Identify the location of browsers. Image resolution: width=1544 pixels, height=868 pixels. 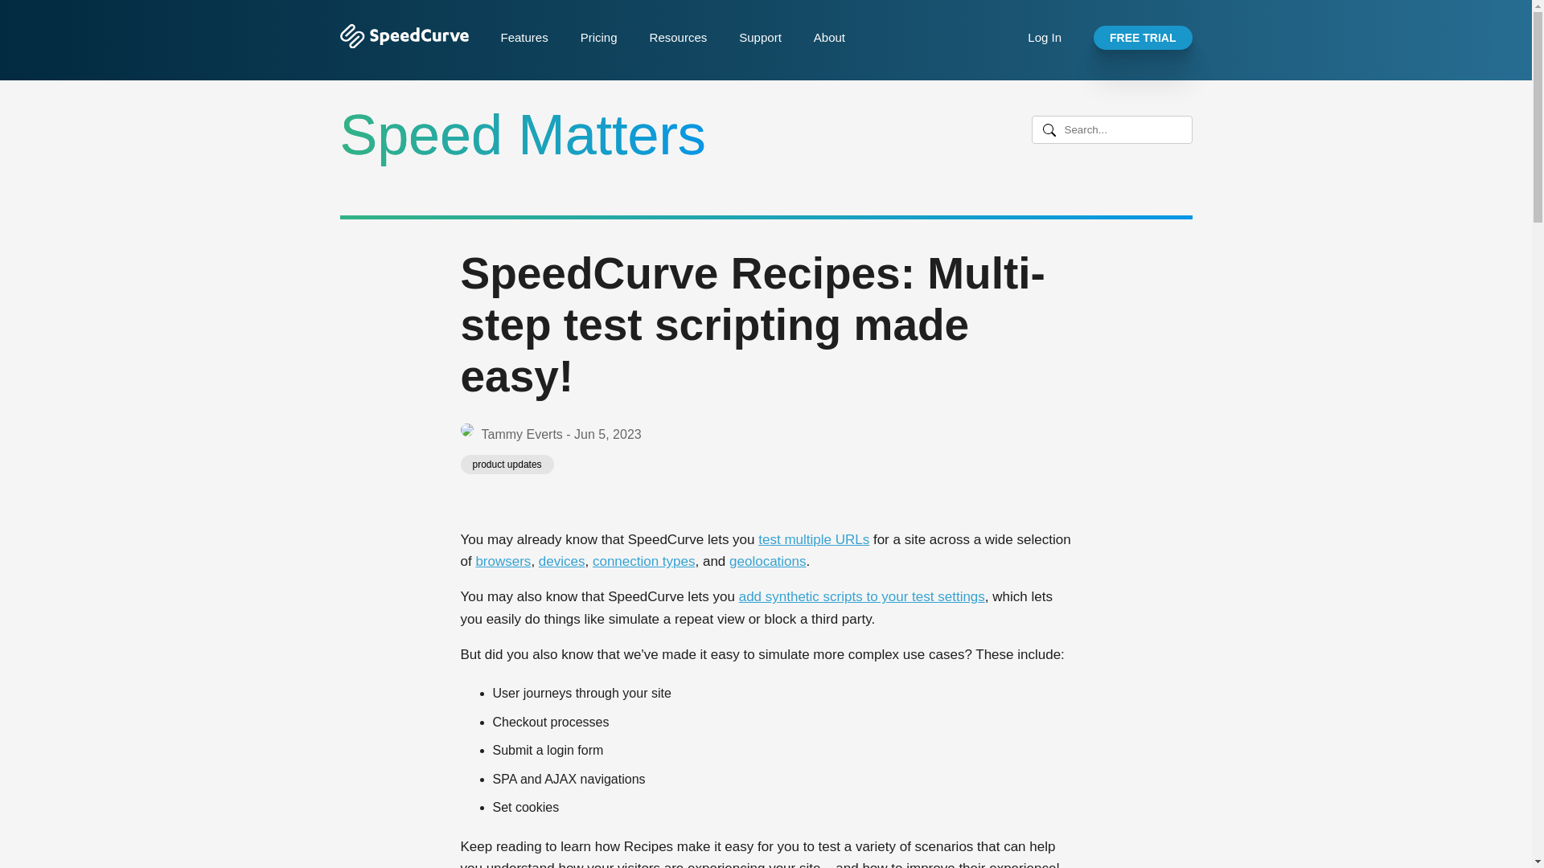
(503, 561).